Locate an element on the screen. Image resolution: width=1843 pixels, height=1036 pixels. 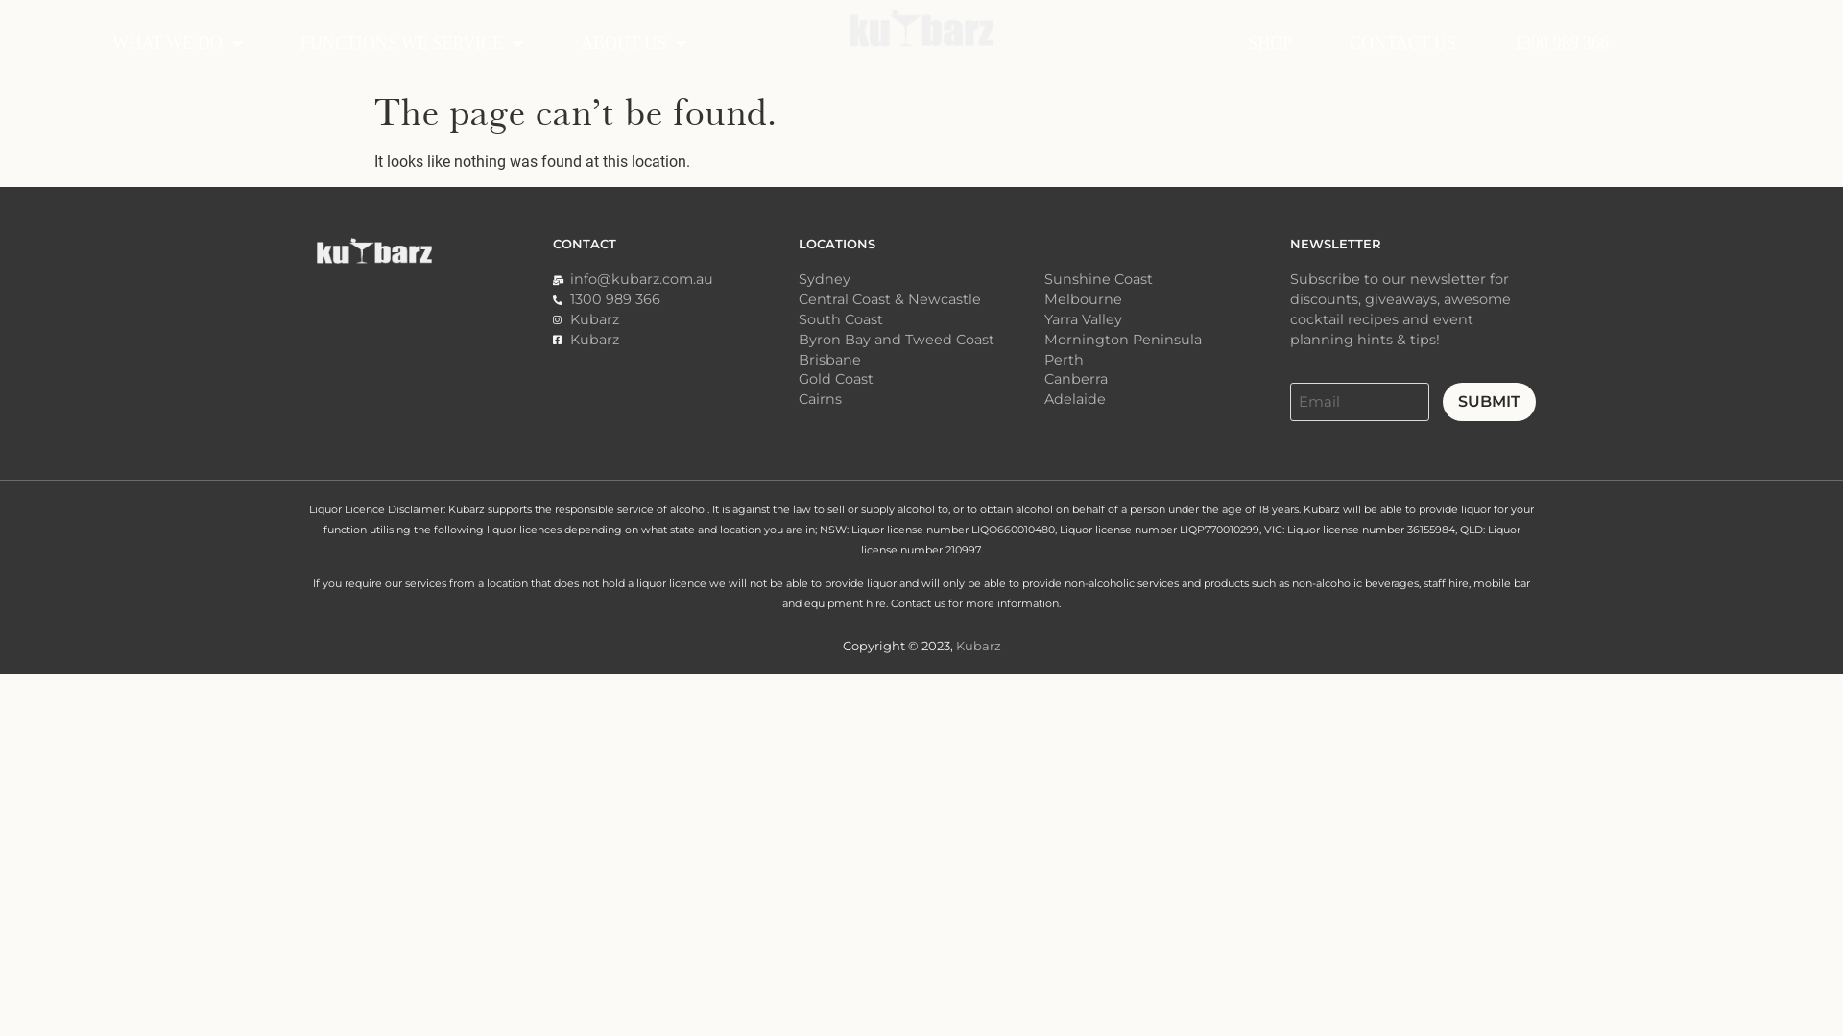
Kubarz is located at coordinates (979, 646).